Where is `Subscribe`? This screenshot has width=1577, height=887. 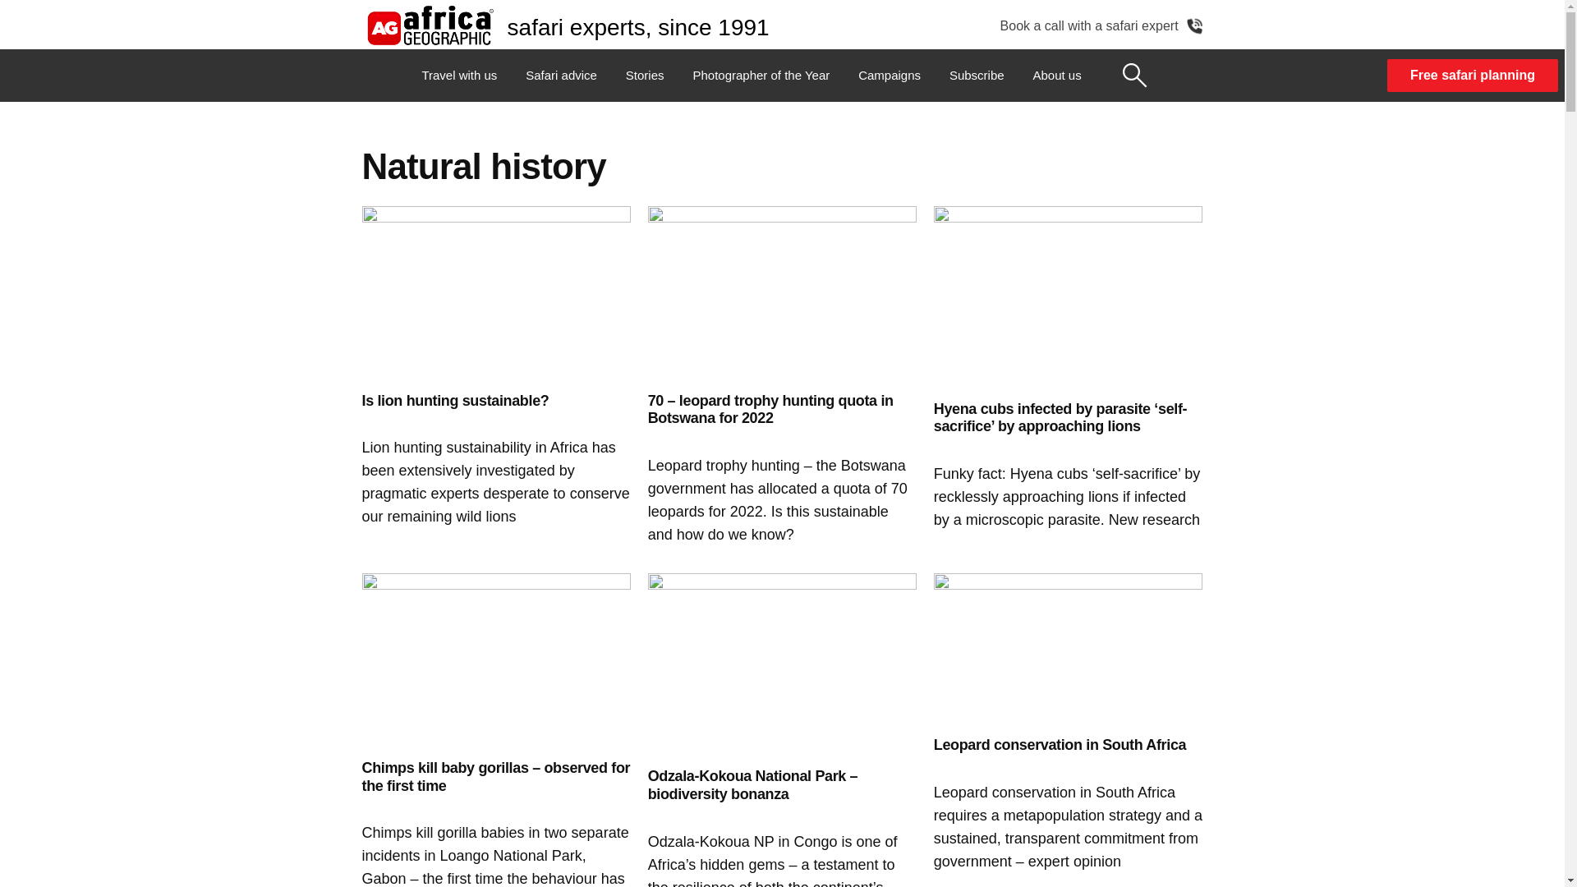
Subscribe is located at coordinates (977, 76).